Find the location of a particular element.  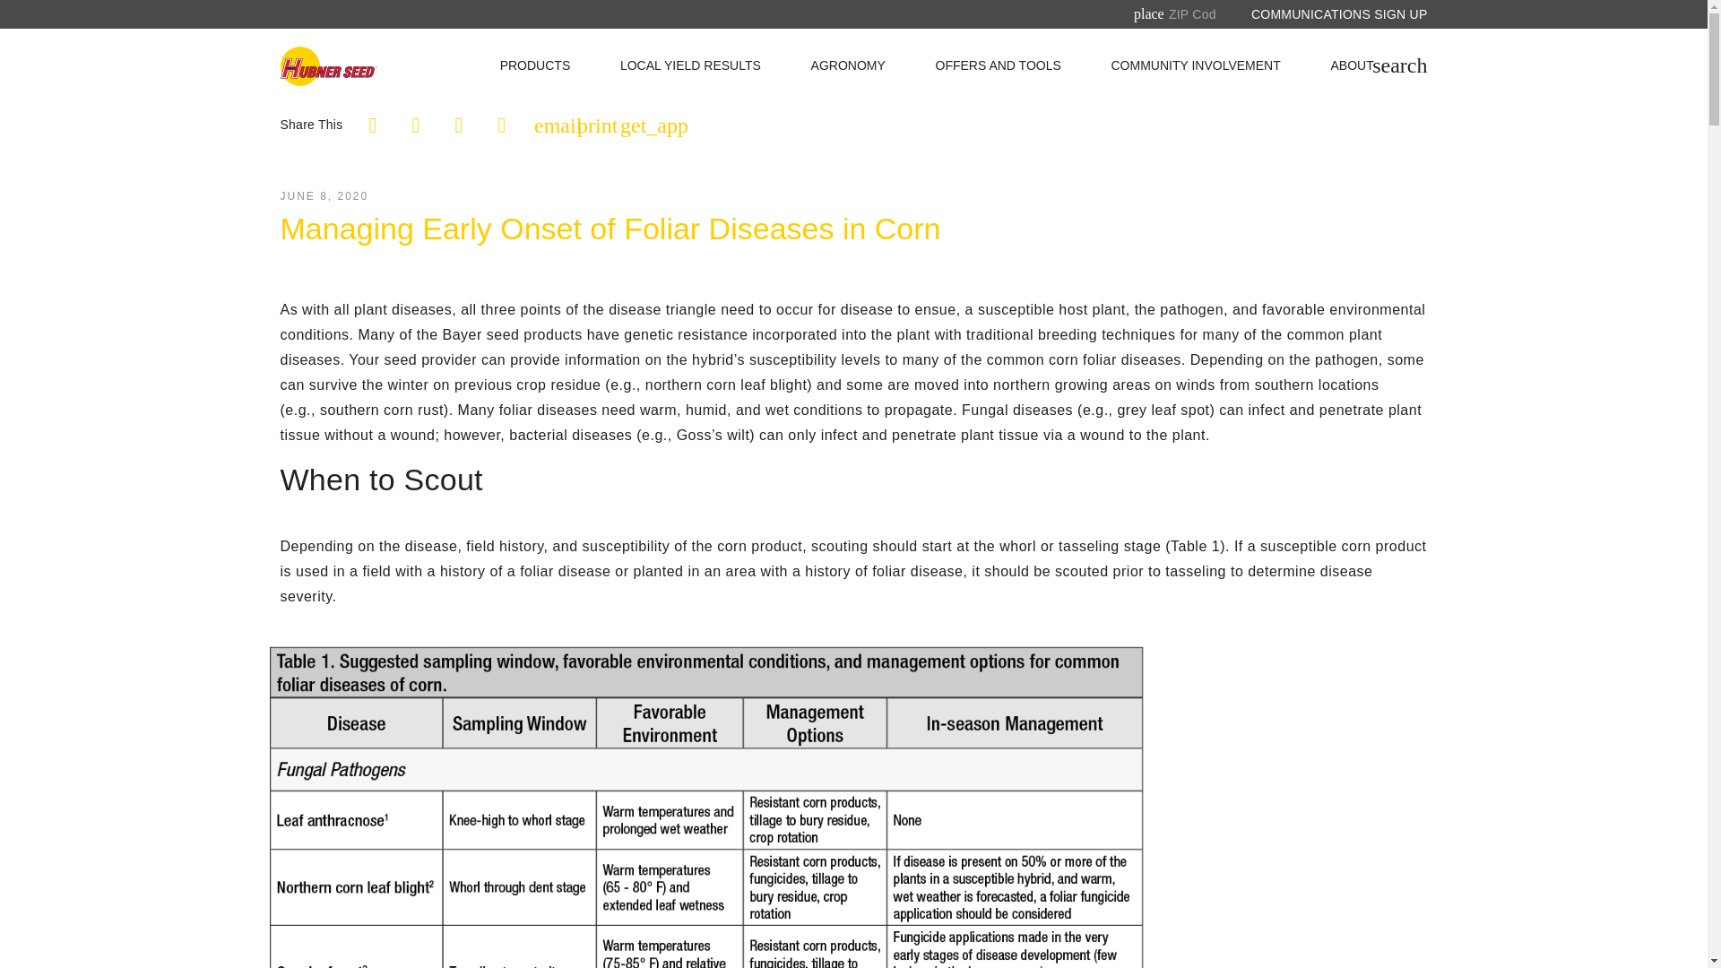

search is located at coordinates (1398, 65).